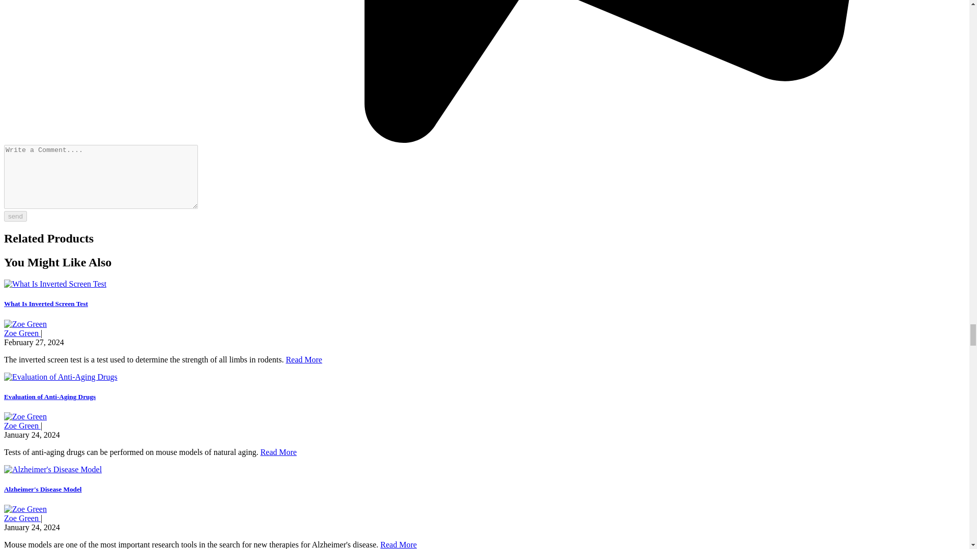 This screenshot has height=549, width=977. I want to click on Read More, so click(304, 359).